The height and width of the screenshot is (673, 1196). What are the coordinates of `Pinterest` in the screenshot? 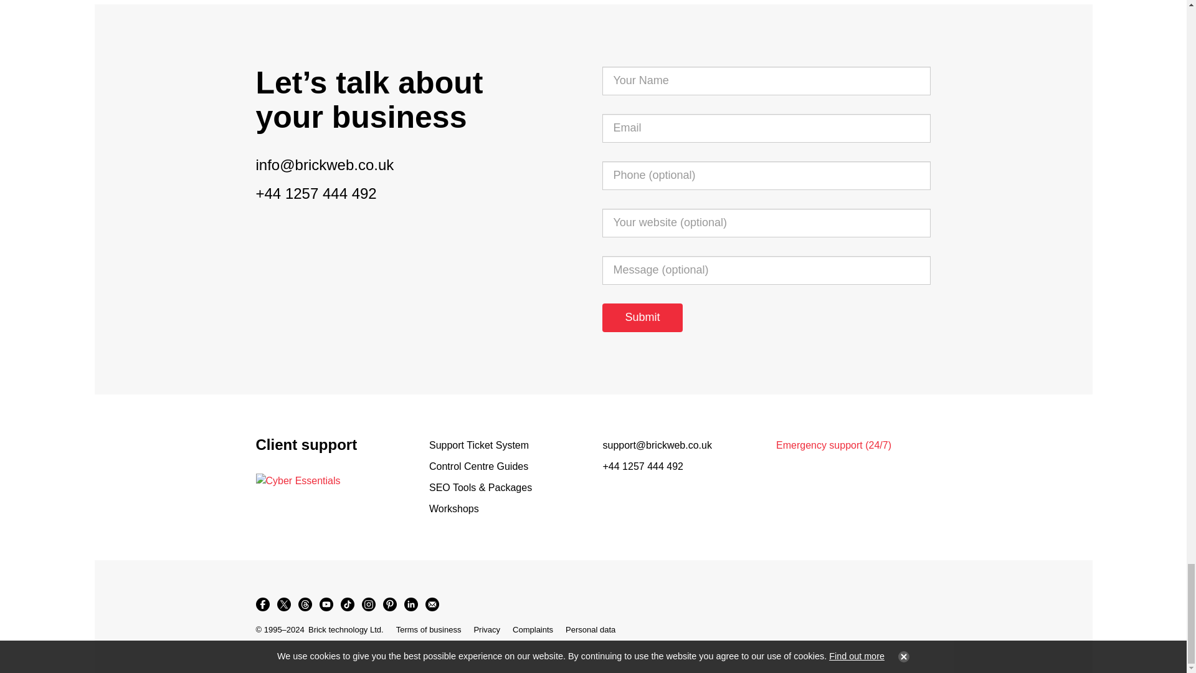 It's located at (389, 604).